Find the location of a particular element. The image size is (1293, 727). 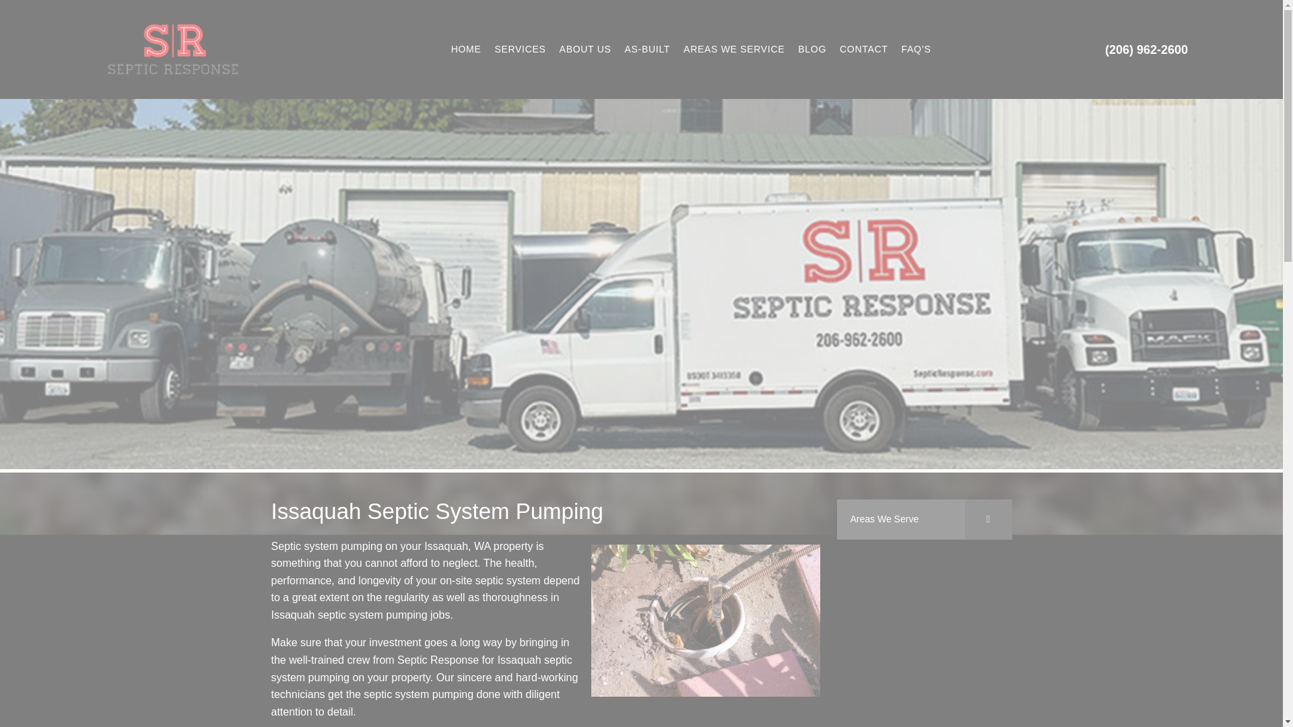

ABOUT US is located at coordinates (585, 49).